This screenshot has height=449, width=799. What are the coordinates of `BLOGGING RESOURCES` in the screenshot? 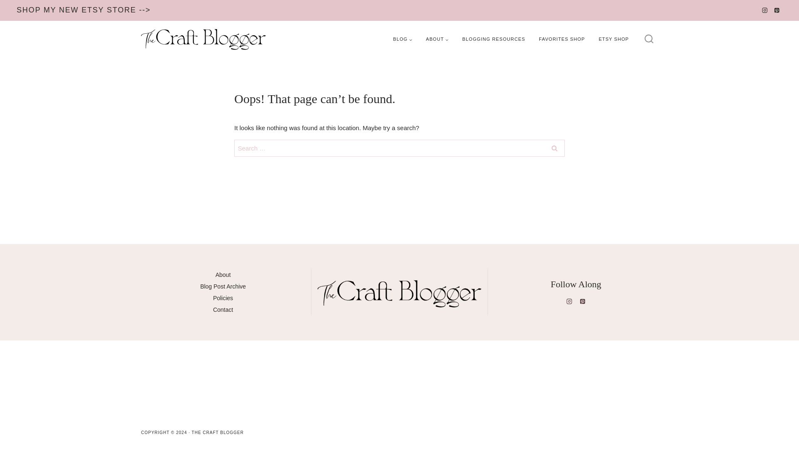 It's located at (494, 39).